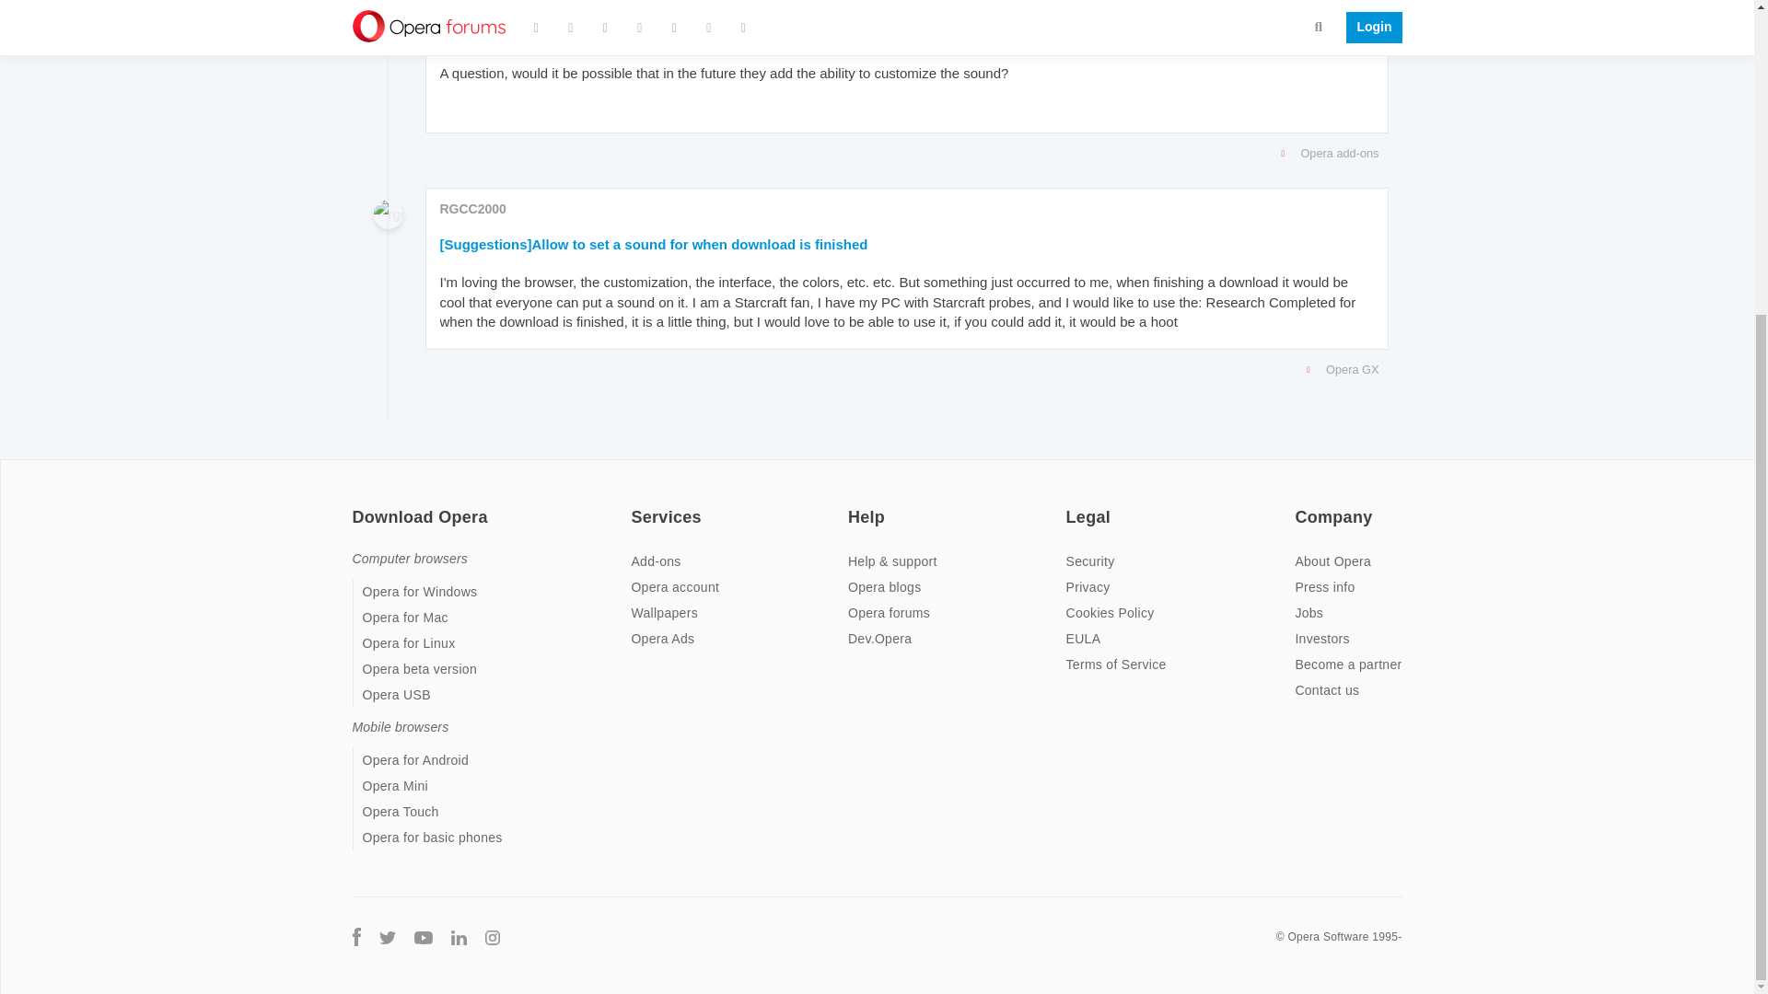 This screenshot has height=994, width=1768. I want to click on on, so click(635, 505).